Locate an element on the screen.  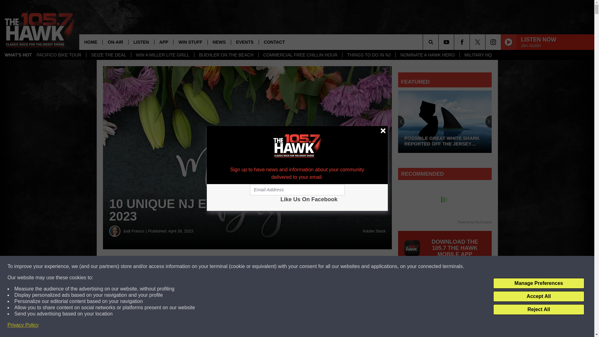
Share on Facebook is located at coordinates (190, 266).